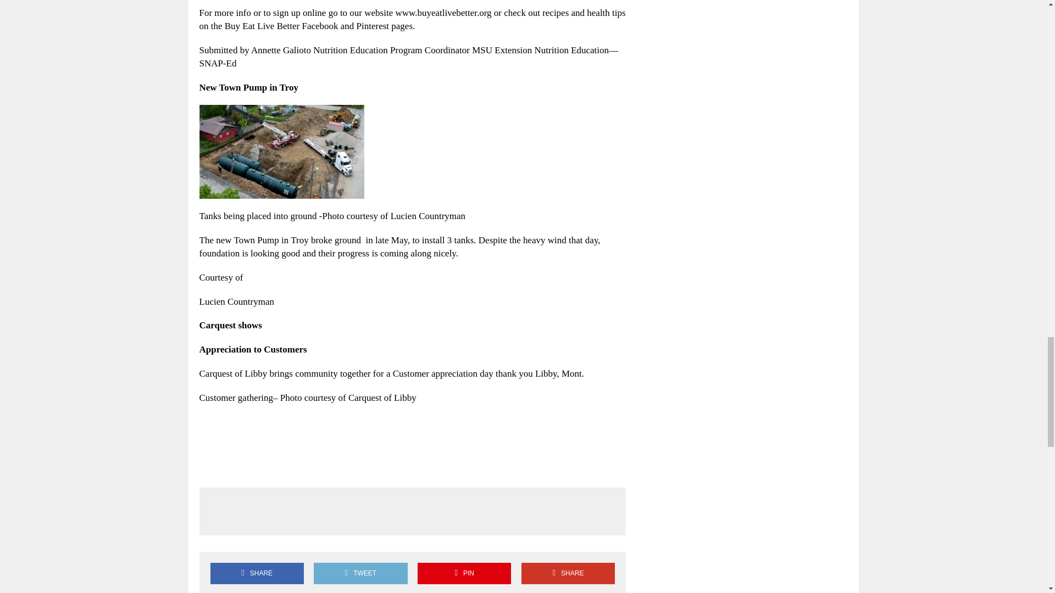  Describe the element at coordinates (360, 573) in the screenshot. I see `TWEET` at that location.